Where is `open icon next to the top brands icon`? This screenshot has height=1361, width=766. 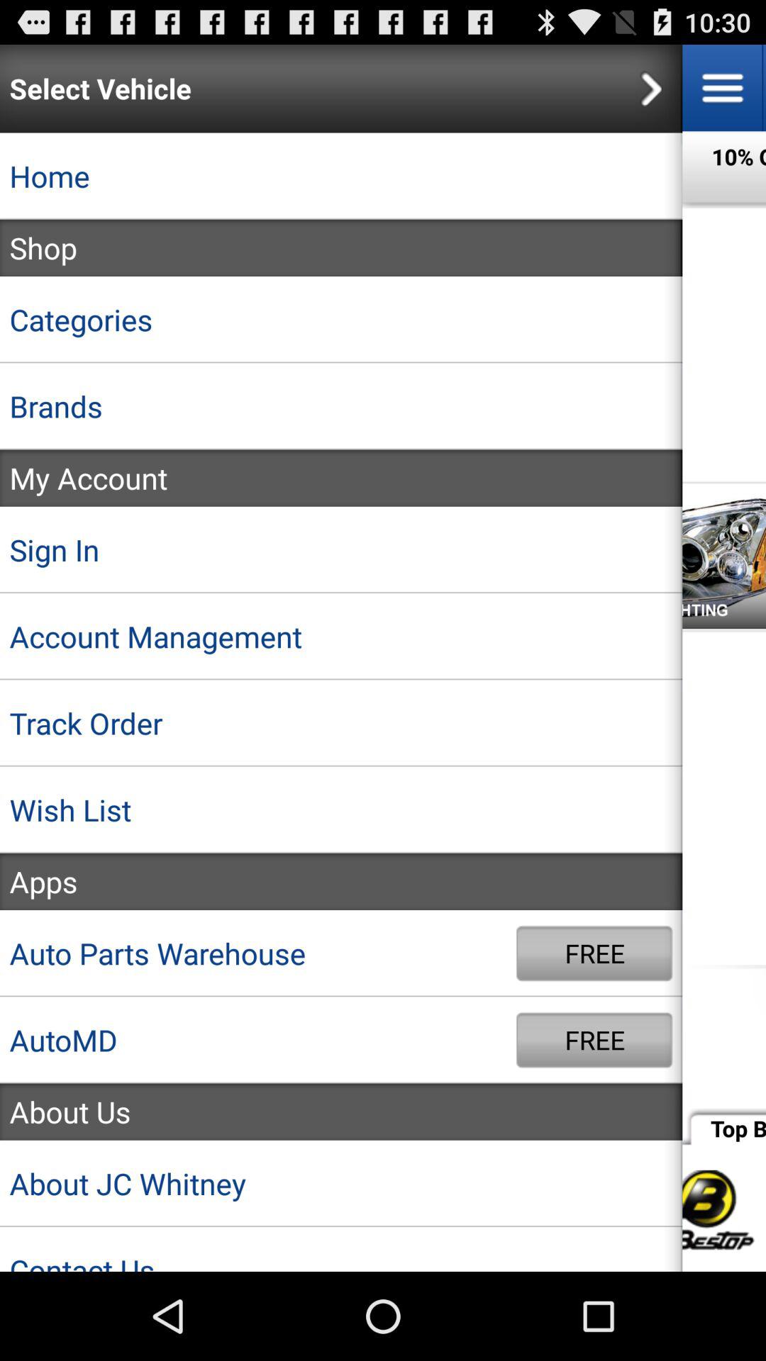 open icon next to the top brands icon is located at coordinates (341, 1111).